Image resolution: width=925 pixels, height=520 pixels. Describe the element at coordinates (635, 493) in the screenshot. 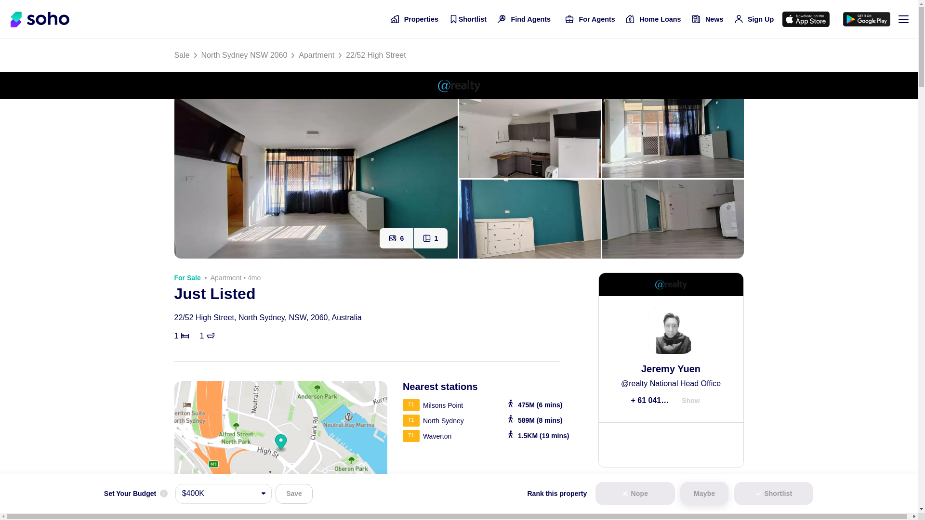

I see `Indicate that this property does not interest you` at that location.